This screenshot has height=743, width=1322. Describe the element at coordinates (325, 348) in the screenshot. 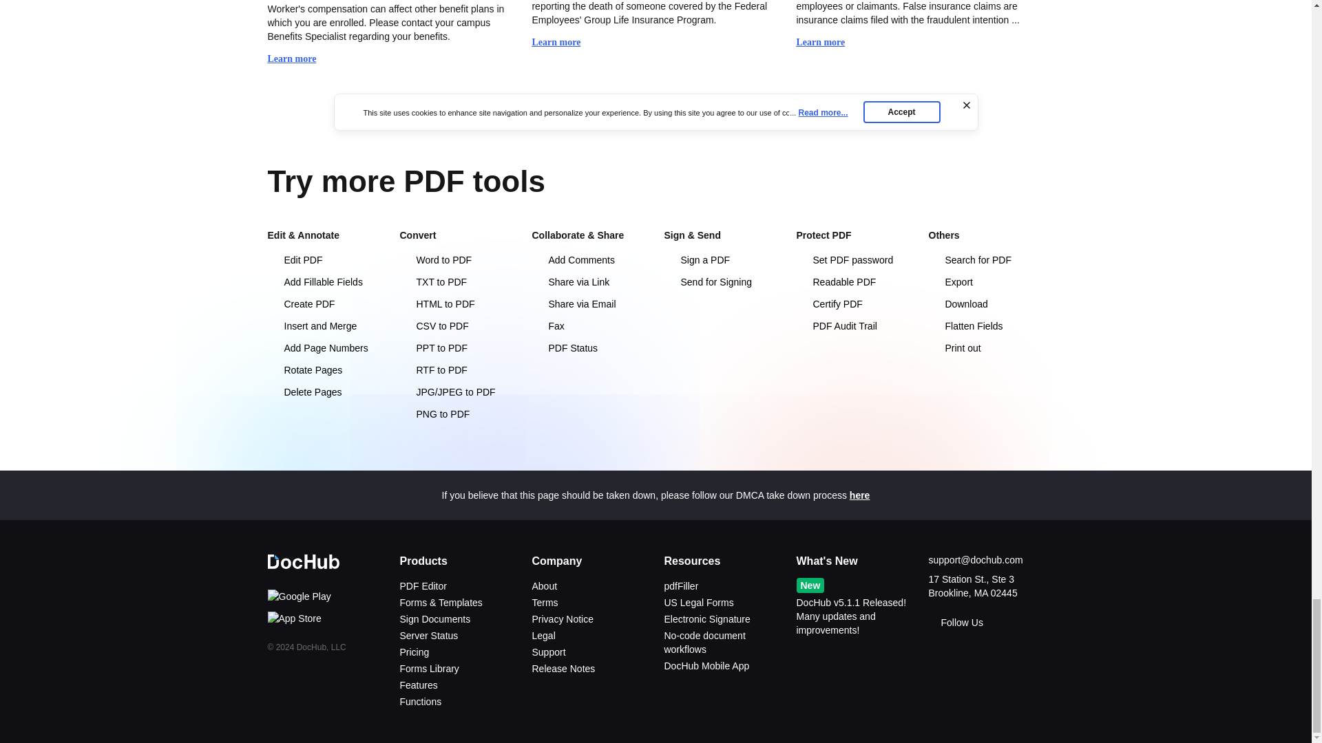

I see `Add Page Numbers` at that location.